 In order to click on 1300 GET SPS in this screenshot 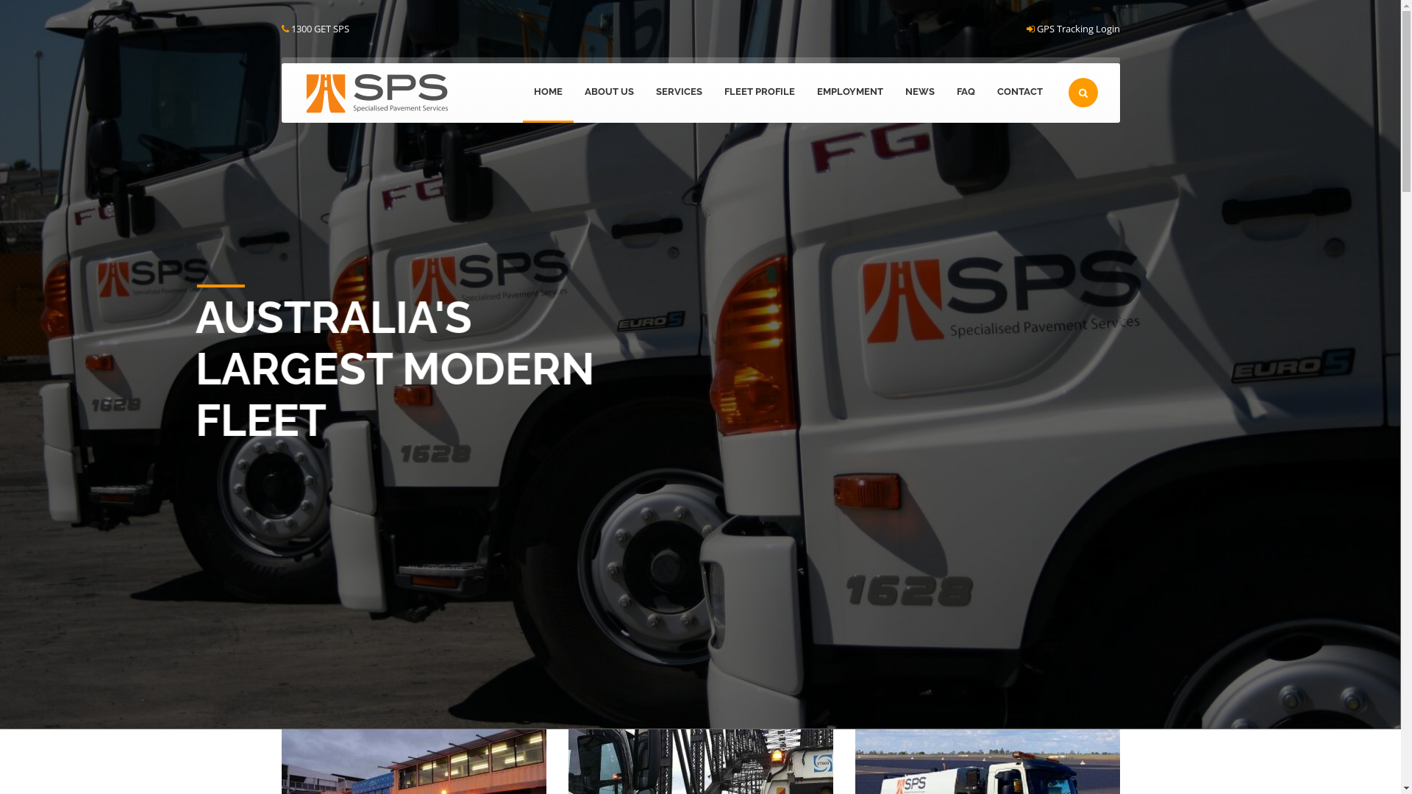, I will do `click(321, 29)`.